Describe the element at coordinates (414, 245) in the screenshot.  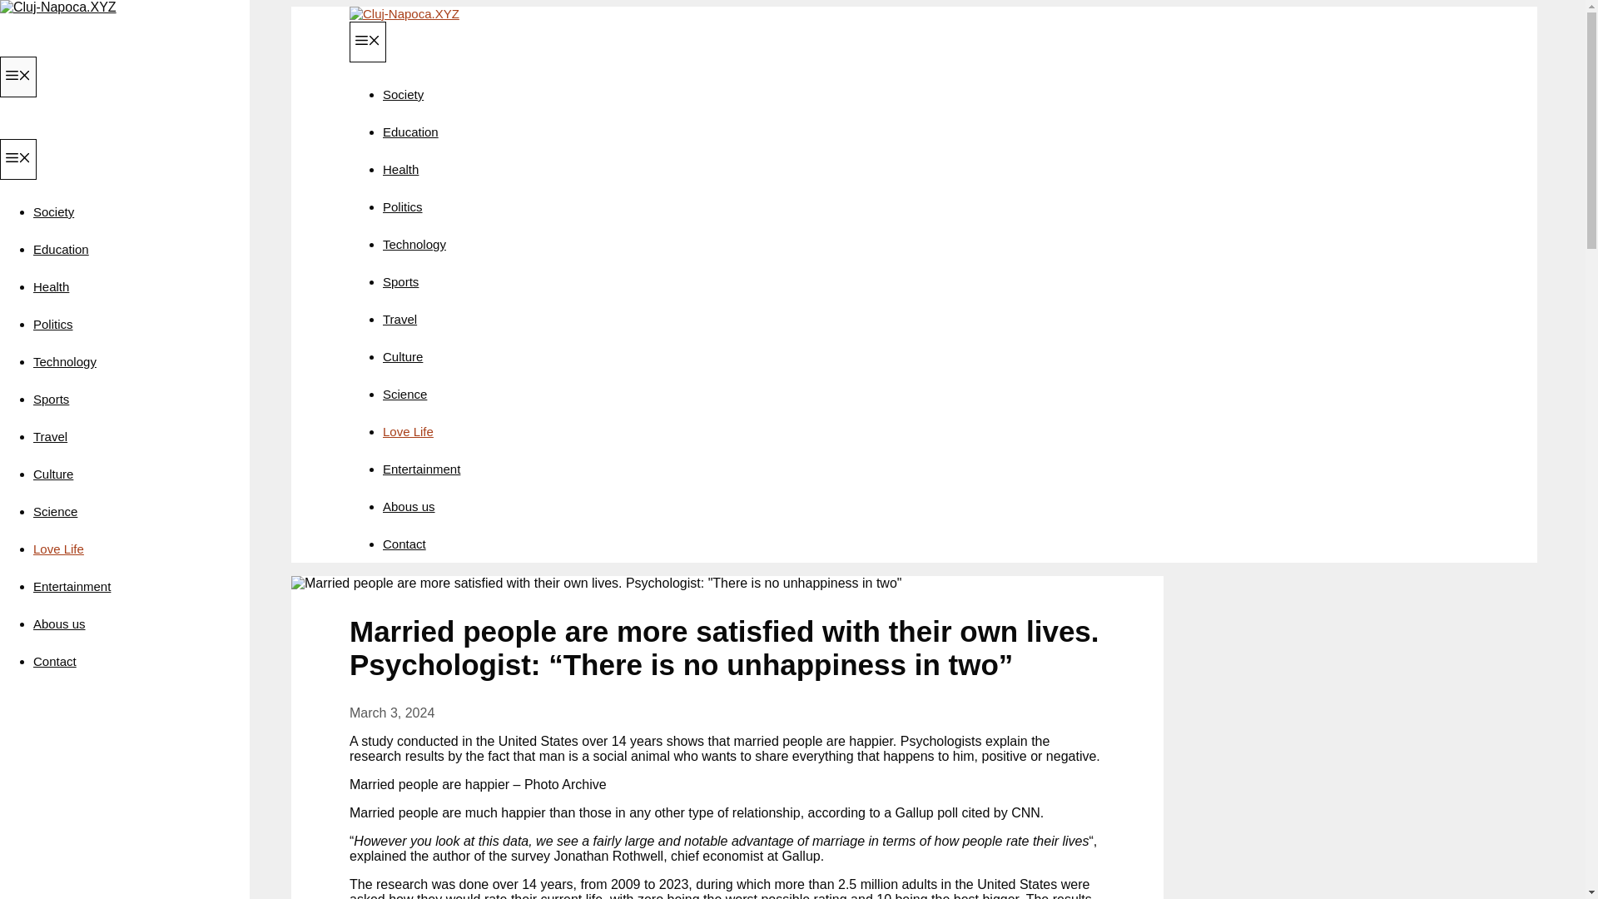
I see `Technology` at that location.